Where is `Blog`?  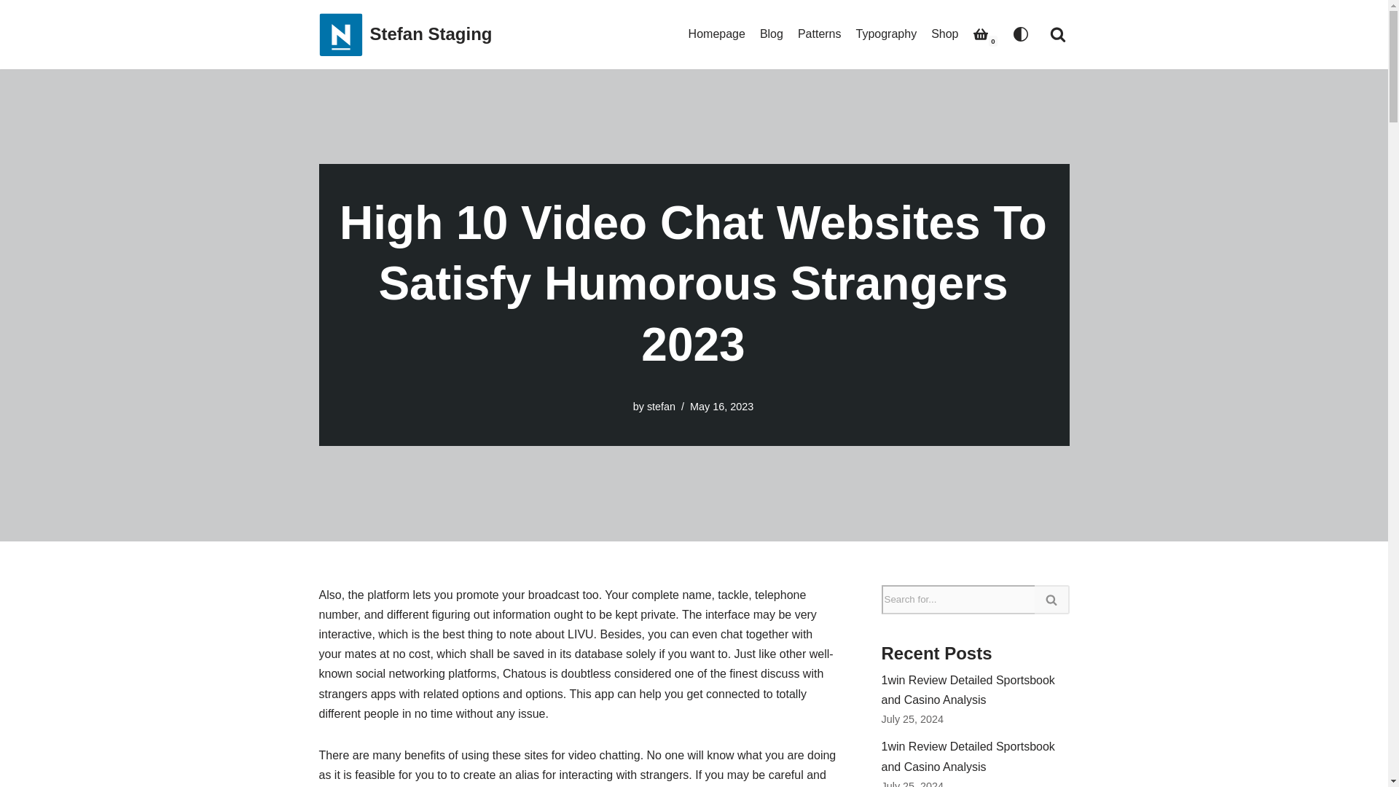
Blog is located at coordinates (771, 34).